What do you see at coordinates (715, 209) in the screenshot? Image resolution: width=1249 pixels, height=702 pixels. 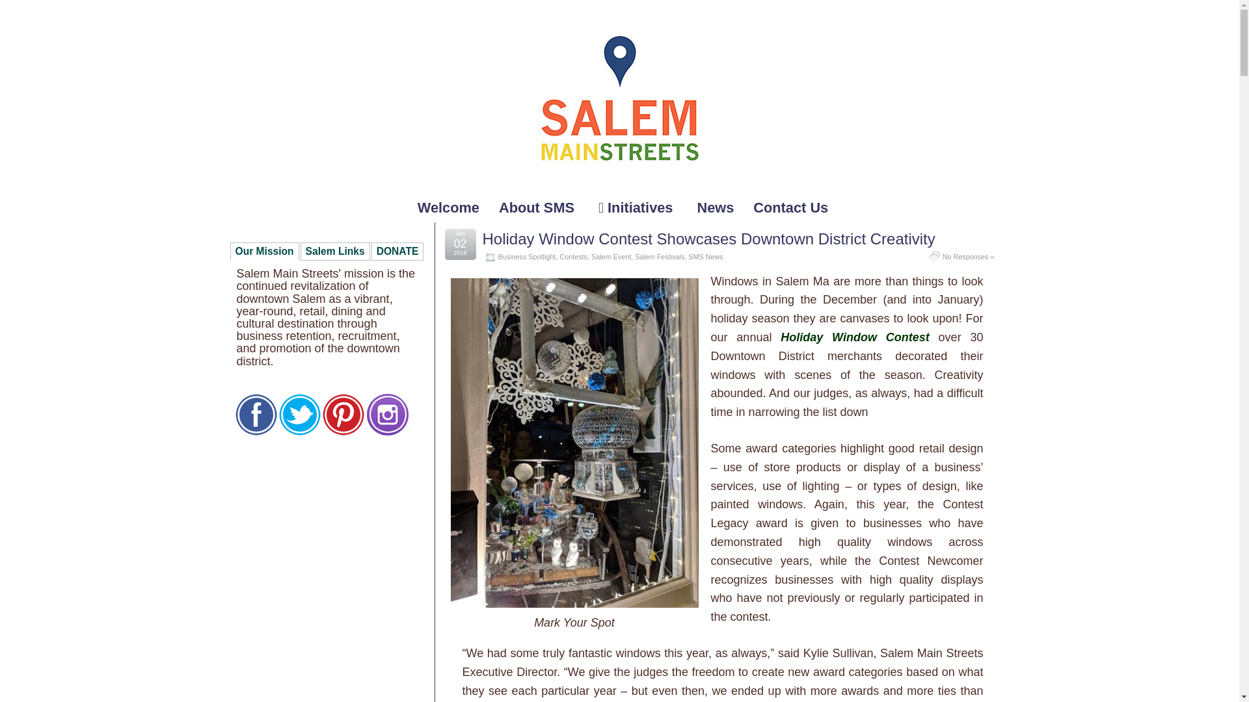 I see `News` at bounding box center [715, 209].